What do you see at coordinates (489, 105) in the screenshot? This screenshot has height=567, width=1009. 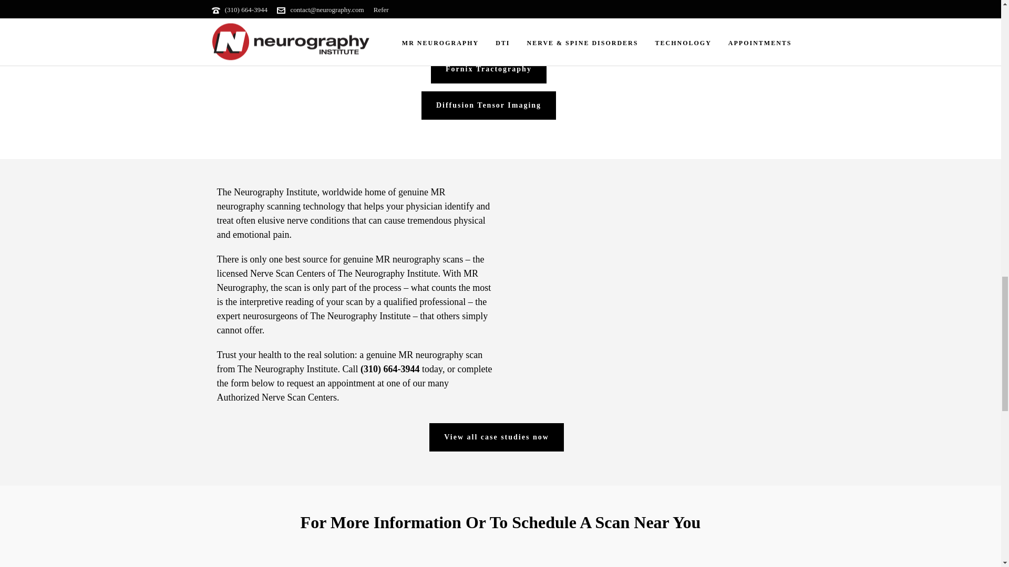 I see `Diffusion Tensor Imaging` at bounding box center [489, 105].